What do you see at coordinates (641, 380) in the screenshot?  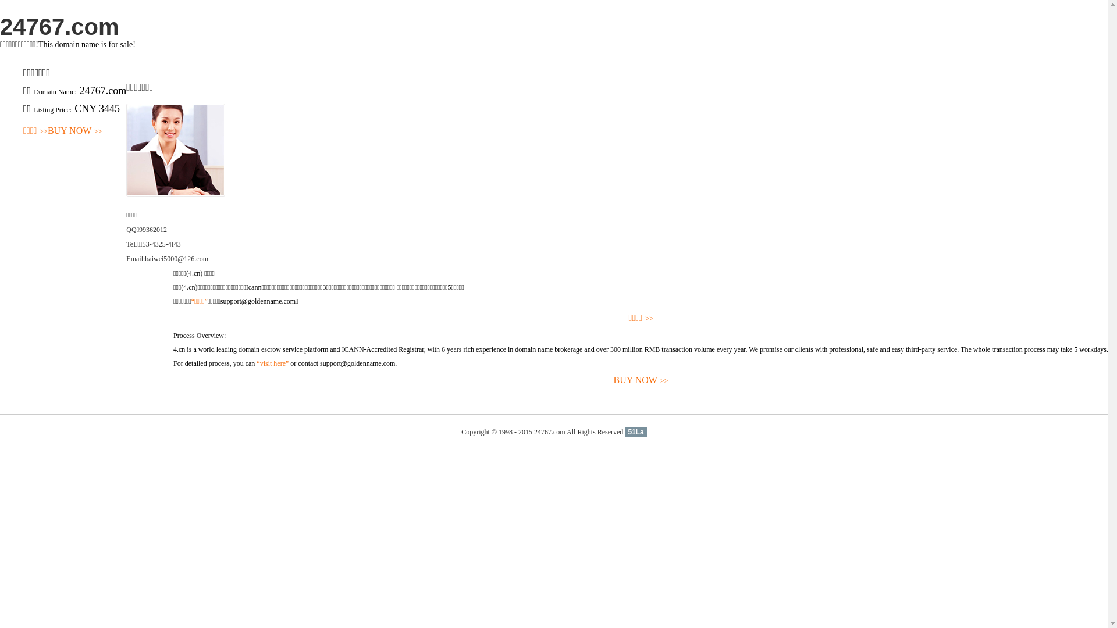 I see `BUY NOW>>` at bounding box center [641, 380].